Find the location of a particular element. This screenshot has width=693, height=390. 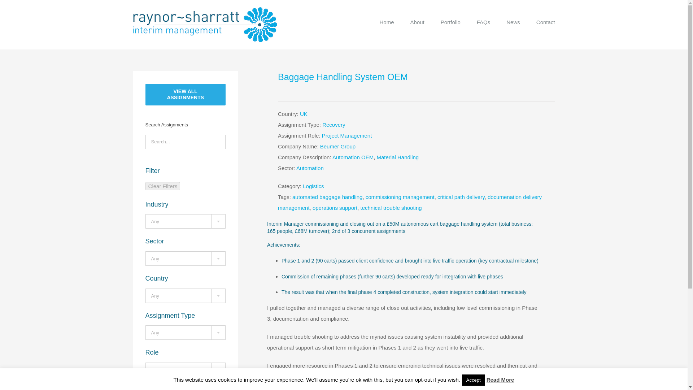

operations support is located at coordinates (335, 208).